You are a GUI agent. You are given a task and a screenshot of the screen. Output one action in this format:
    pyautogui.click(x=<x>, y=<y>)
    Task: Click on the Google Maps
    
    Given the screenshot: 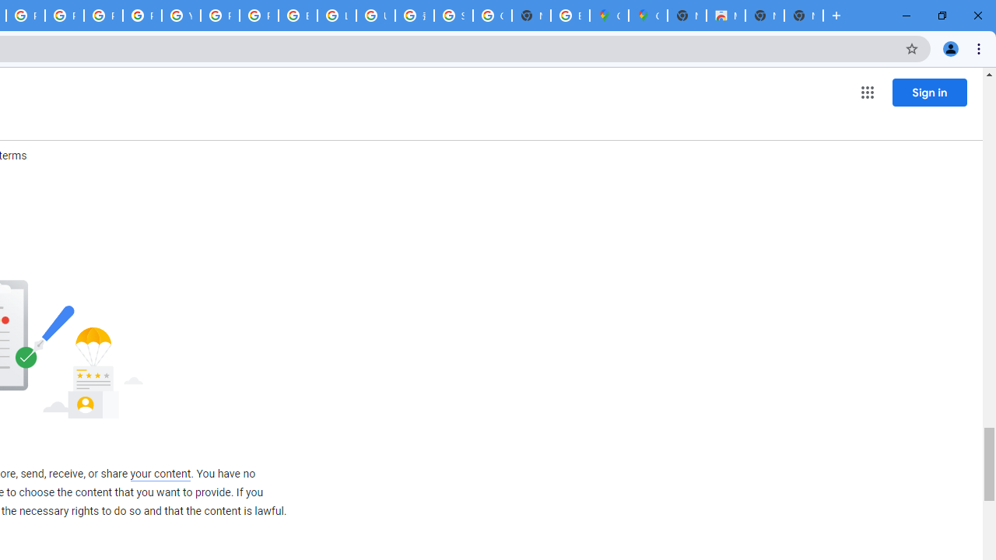 What is the action you would take?
    pyautogui.click(x=608, y=16)
    